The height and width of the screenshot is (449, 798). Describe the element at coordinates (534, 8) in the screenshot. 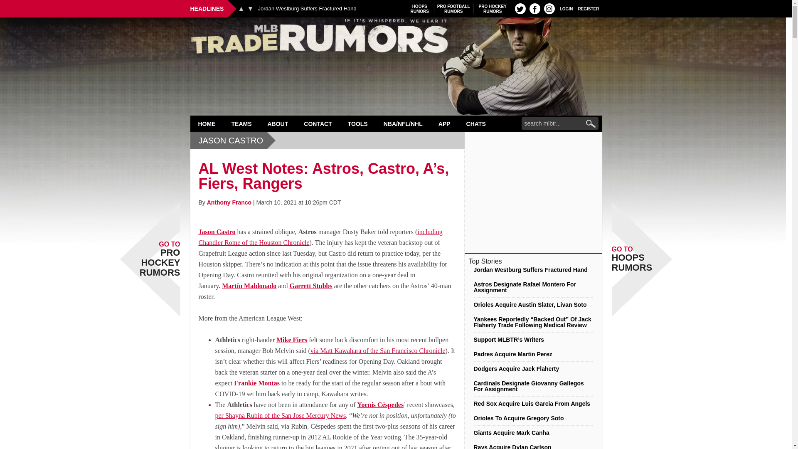

I see `LOGIN` at that location.